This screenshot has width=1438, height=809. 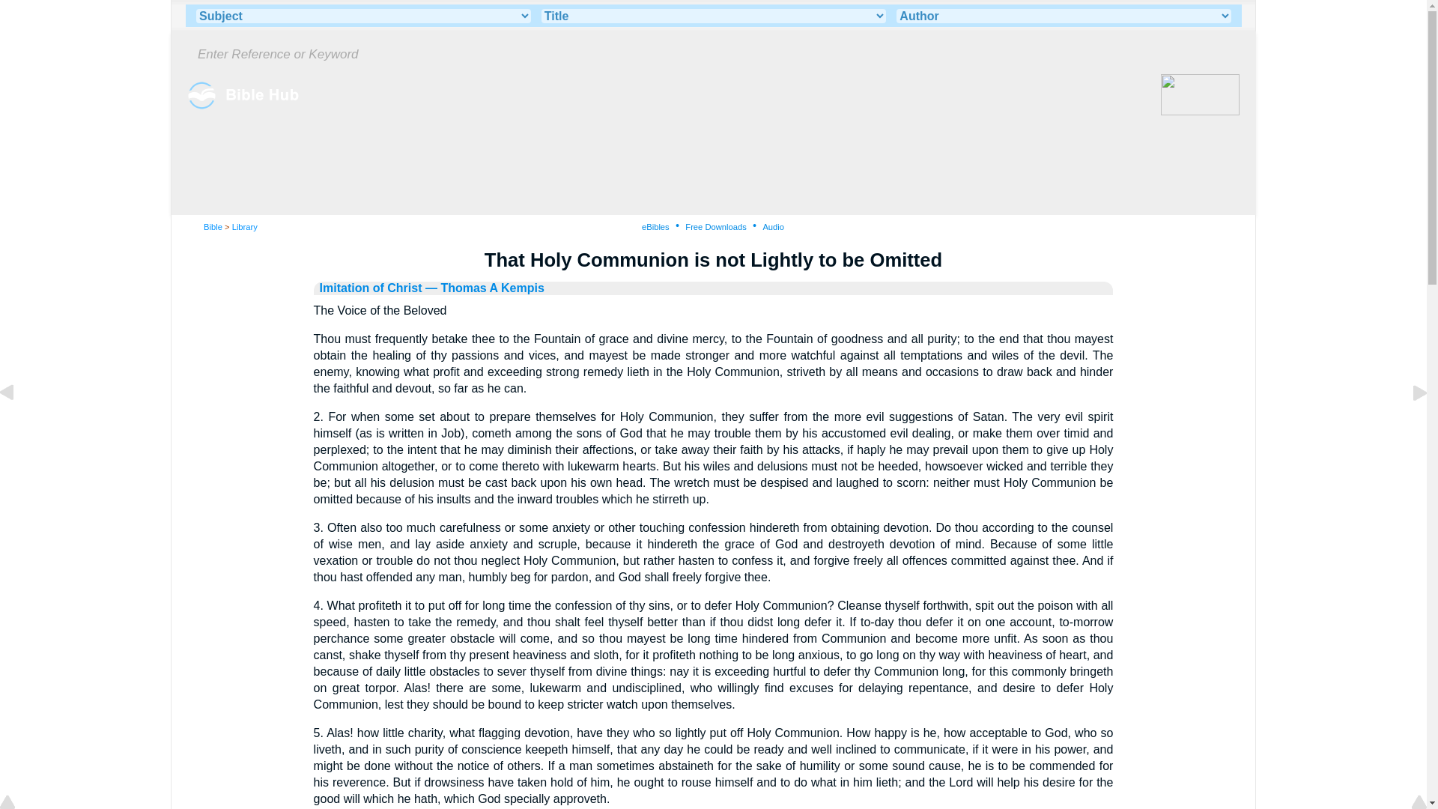 I want to click on Imitation of Christ, so click(x=371, y=288).